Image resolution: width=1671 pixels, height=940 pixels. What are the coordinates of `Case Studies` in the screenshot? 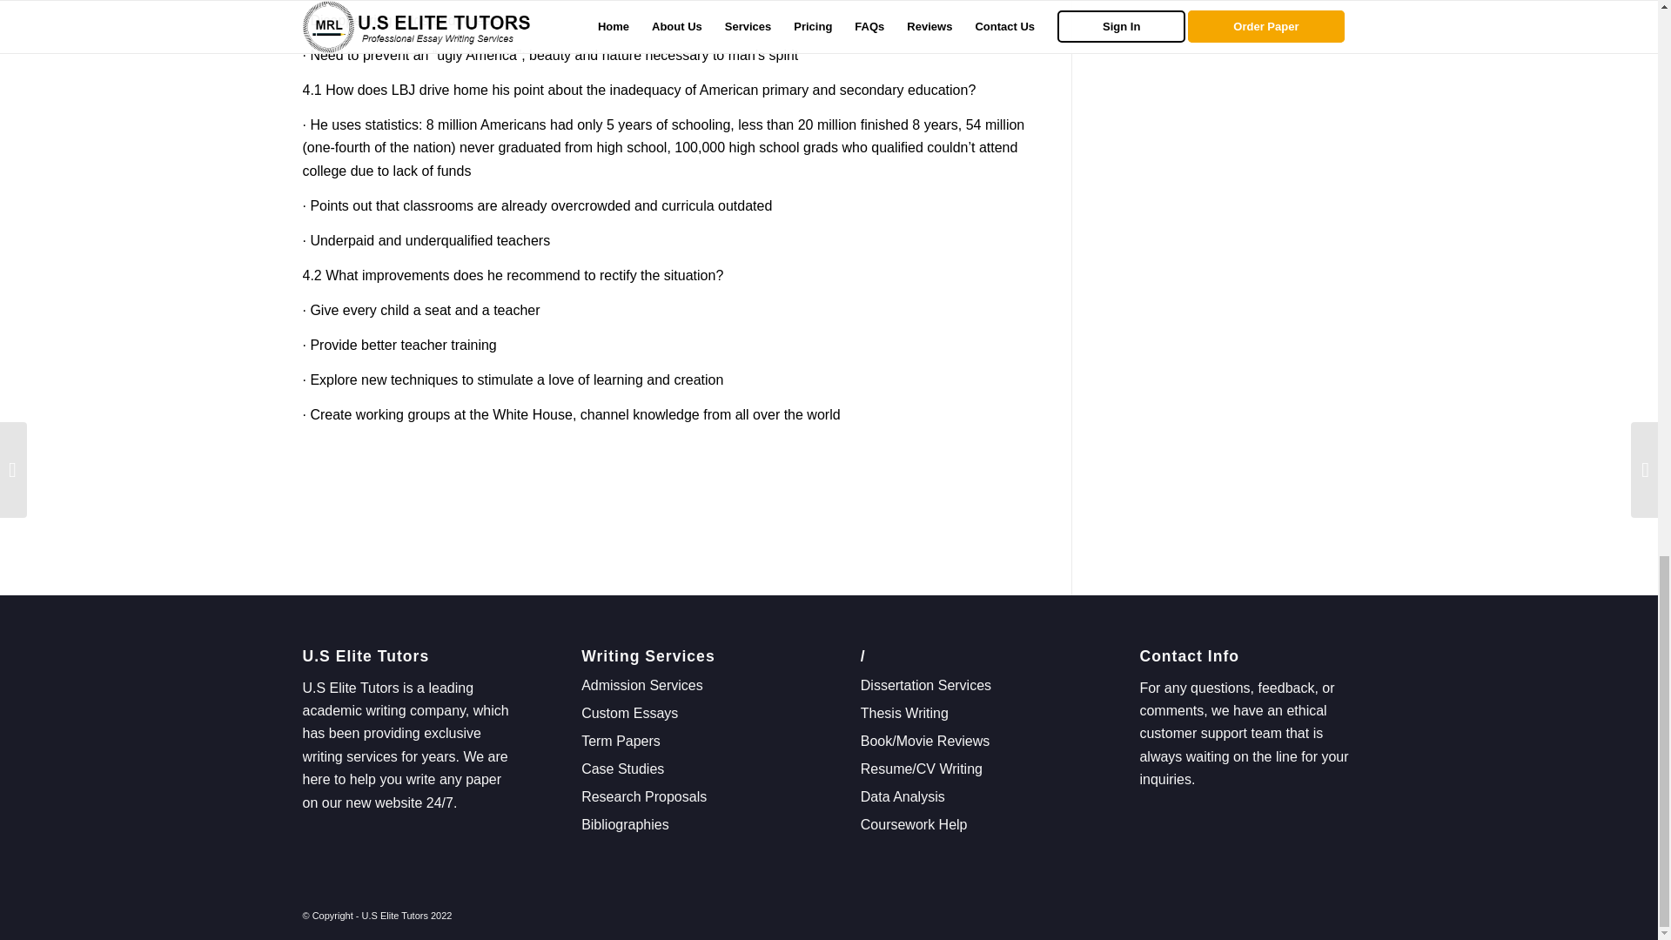 It's located at (622, 769).